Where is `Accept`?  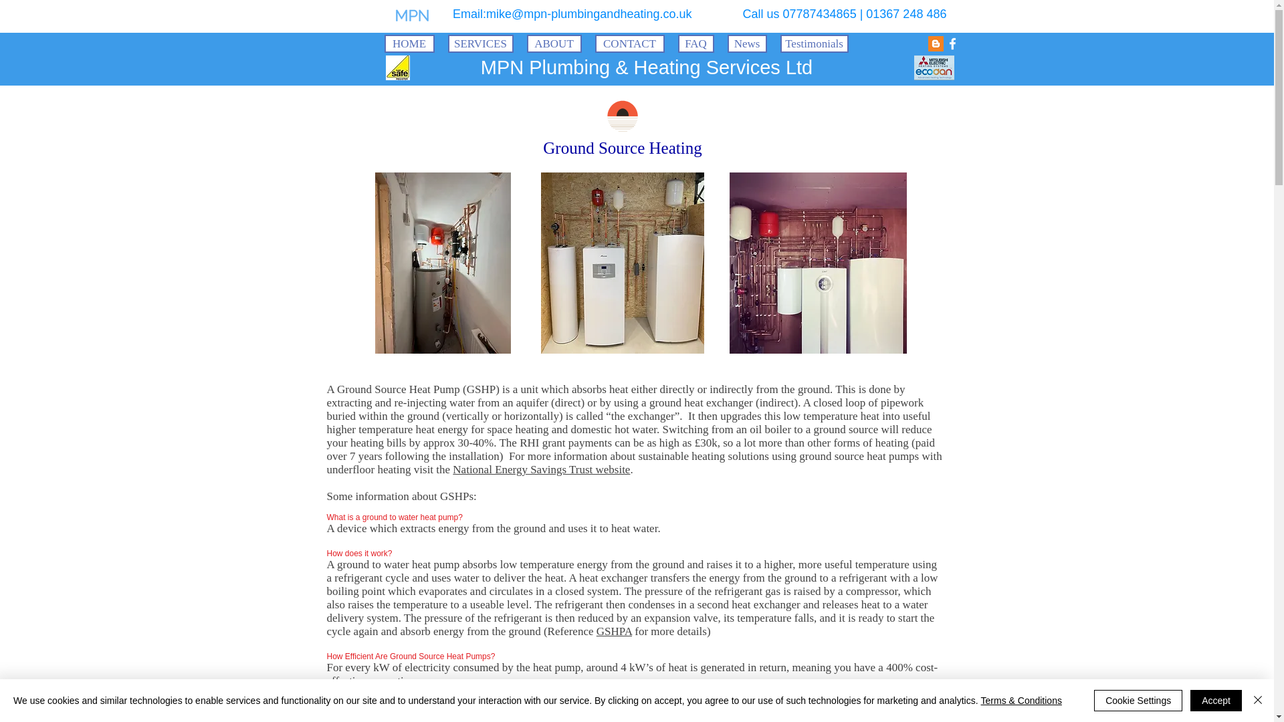 Accept is located at coordinates (1216, 701).